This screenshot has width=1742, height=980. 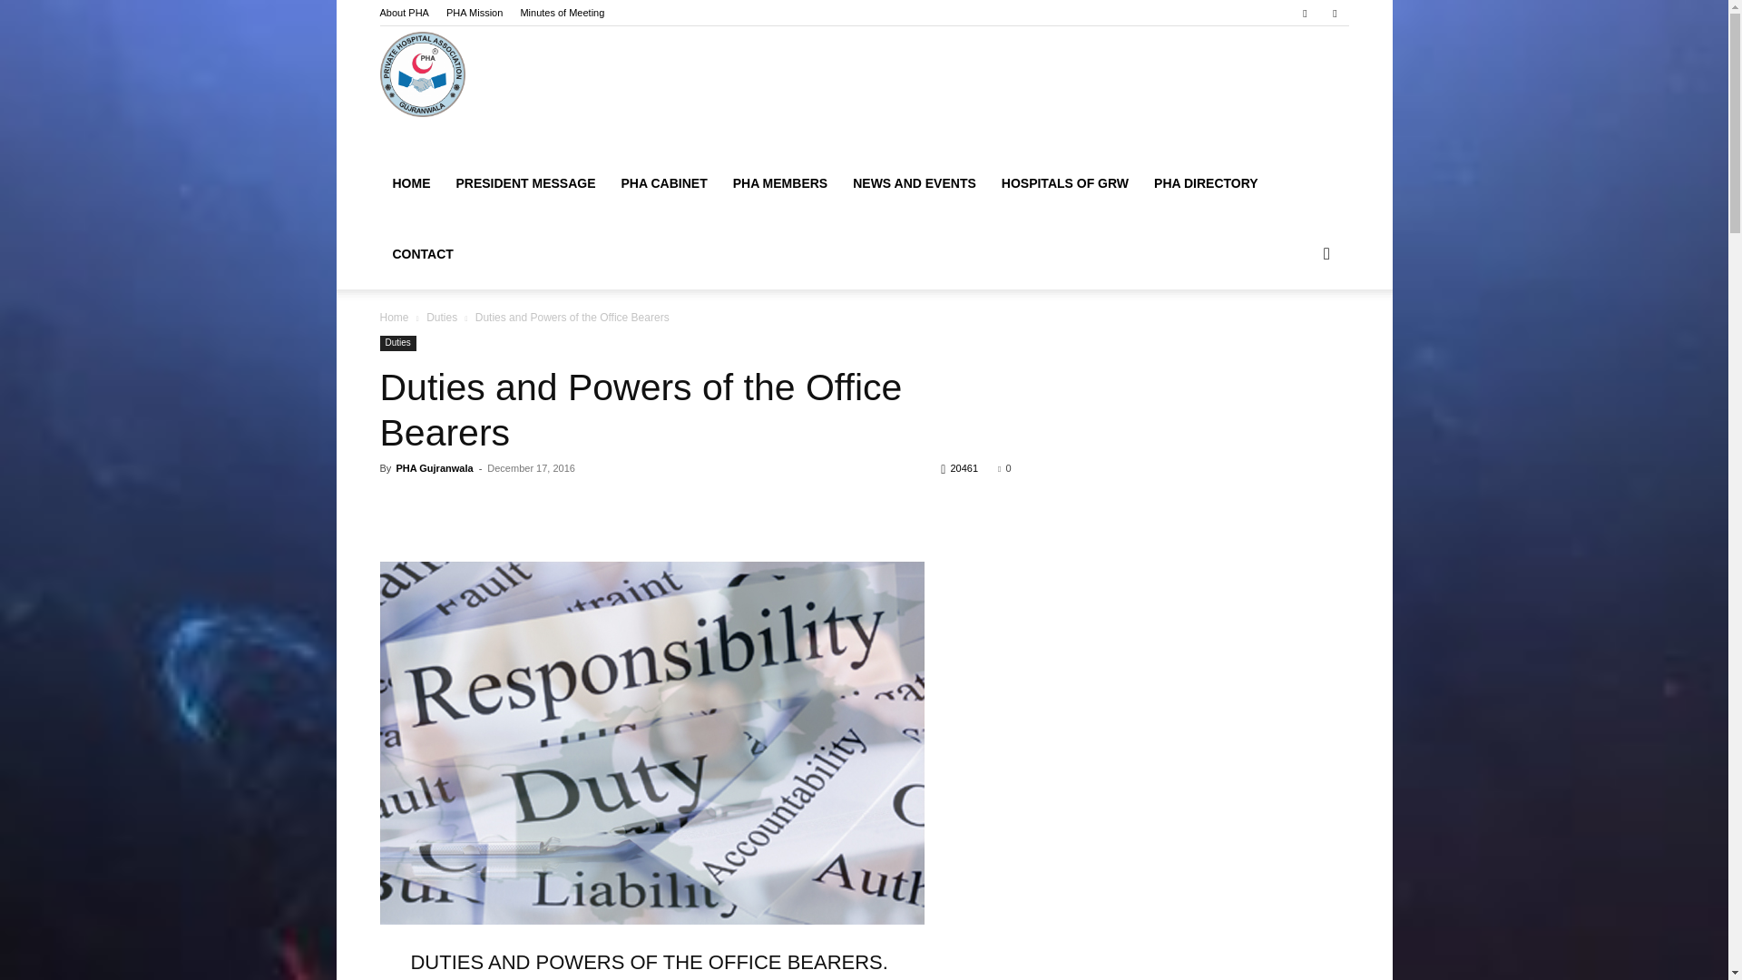 What do you see at coordinates (434, 467) in the screenshot?
I see `PHA Gujranwala` at bounding box center [434, 467].